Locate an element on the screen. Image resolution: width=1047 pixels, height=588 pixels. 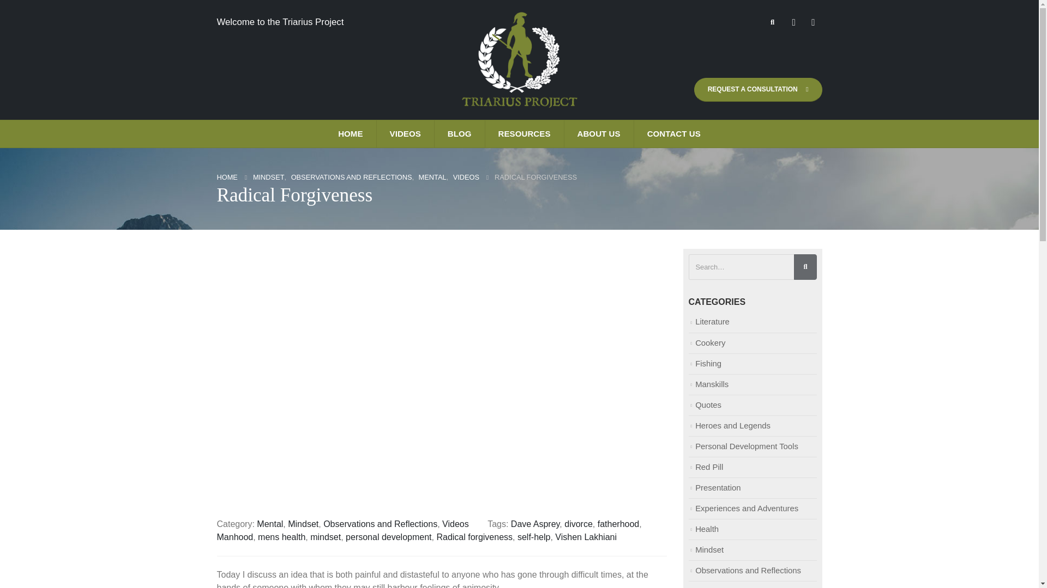
self-help is located at coordinates (533, 537).